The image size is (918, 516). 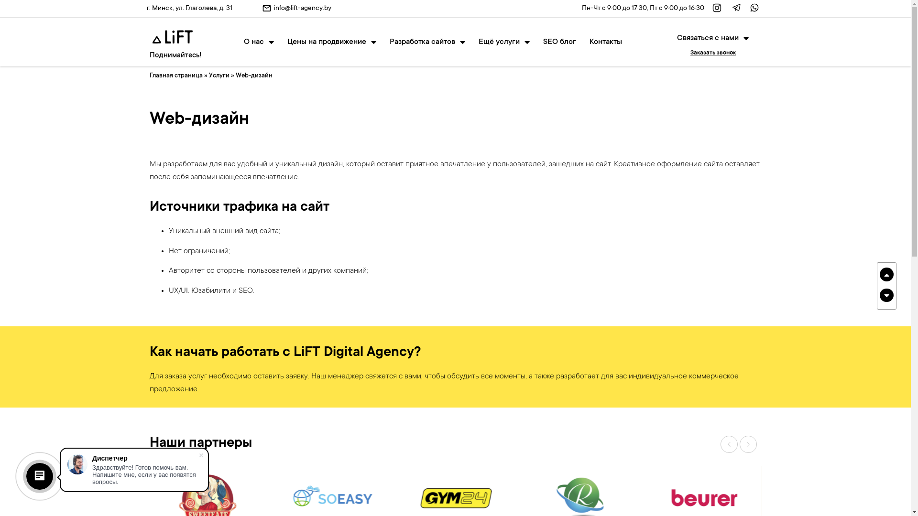 What do you see at coordinates (303, 9) in the screenshot?
I see `info@lift-agency.by` at bounding box center [303, 9].